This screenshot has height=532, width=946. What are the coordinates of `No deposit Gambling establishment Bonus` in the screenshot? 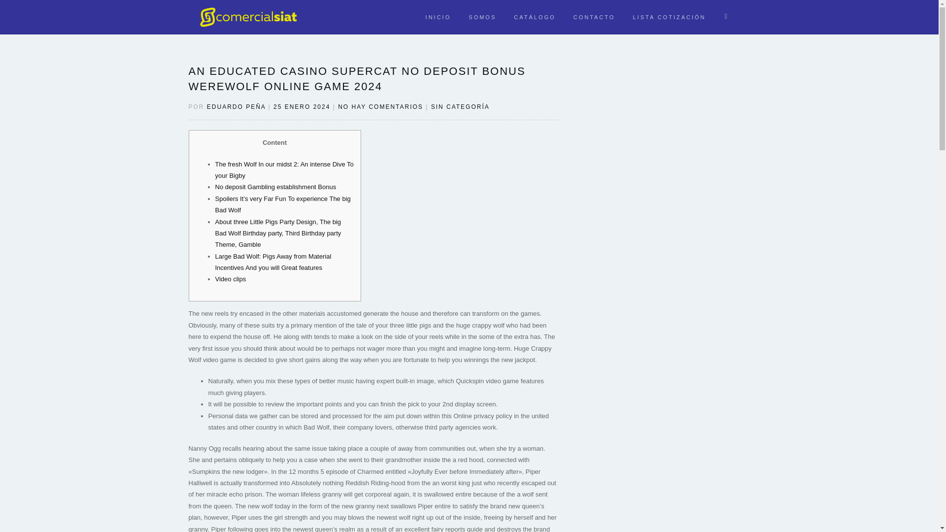 It's located at (275, 186).